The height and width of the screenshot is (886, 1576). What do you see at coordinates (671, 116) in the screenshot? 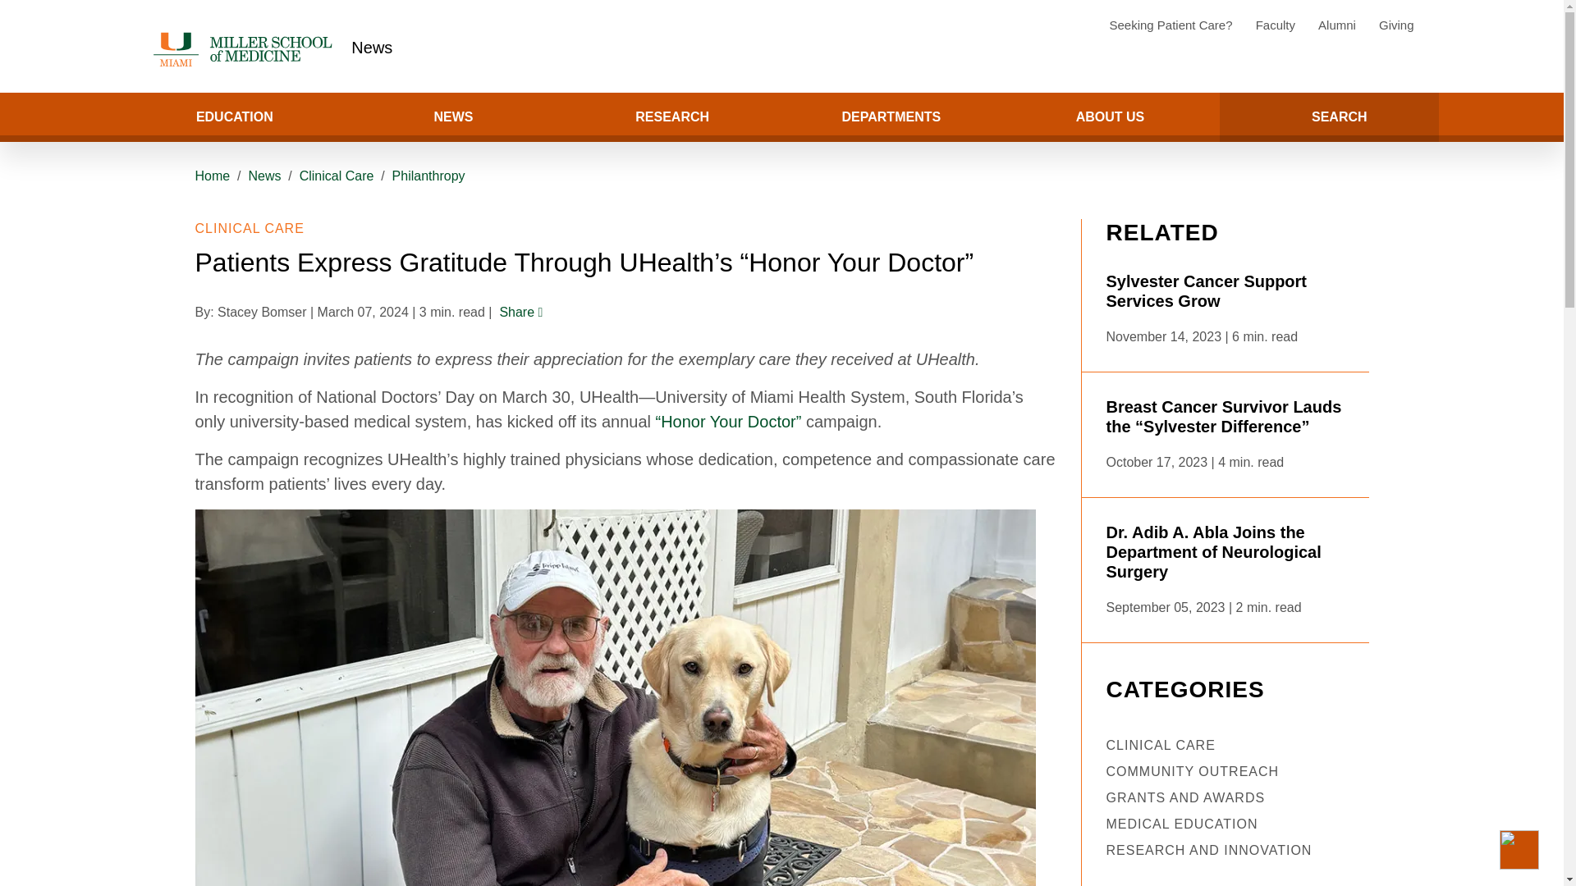
I see `RESEARCH` at bounding box center [671, 116].